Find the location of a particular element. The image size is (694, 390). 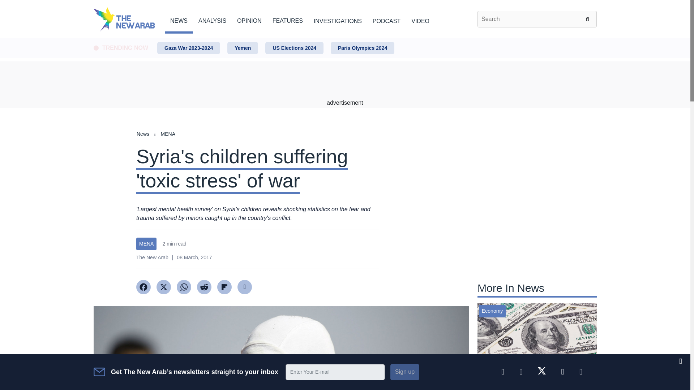

OPINION is located at coordinates (249, 19).